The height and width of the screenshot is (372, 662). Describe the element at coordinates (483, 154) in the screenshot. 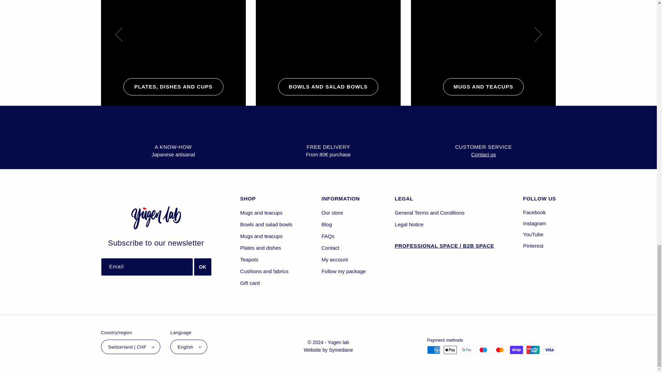

I see `Contact` at that location.